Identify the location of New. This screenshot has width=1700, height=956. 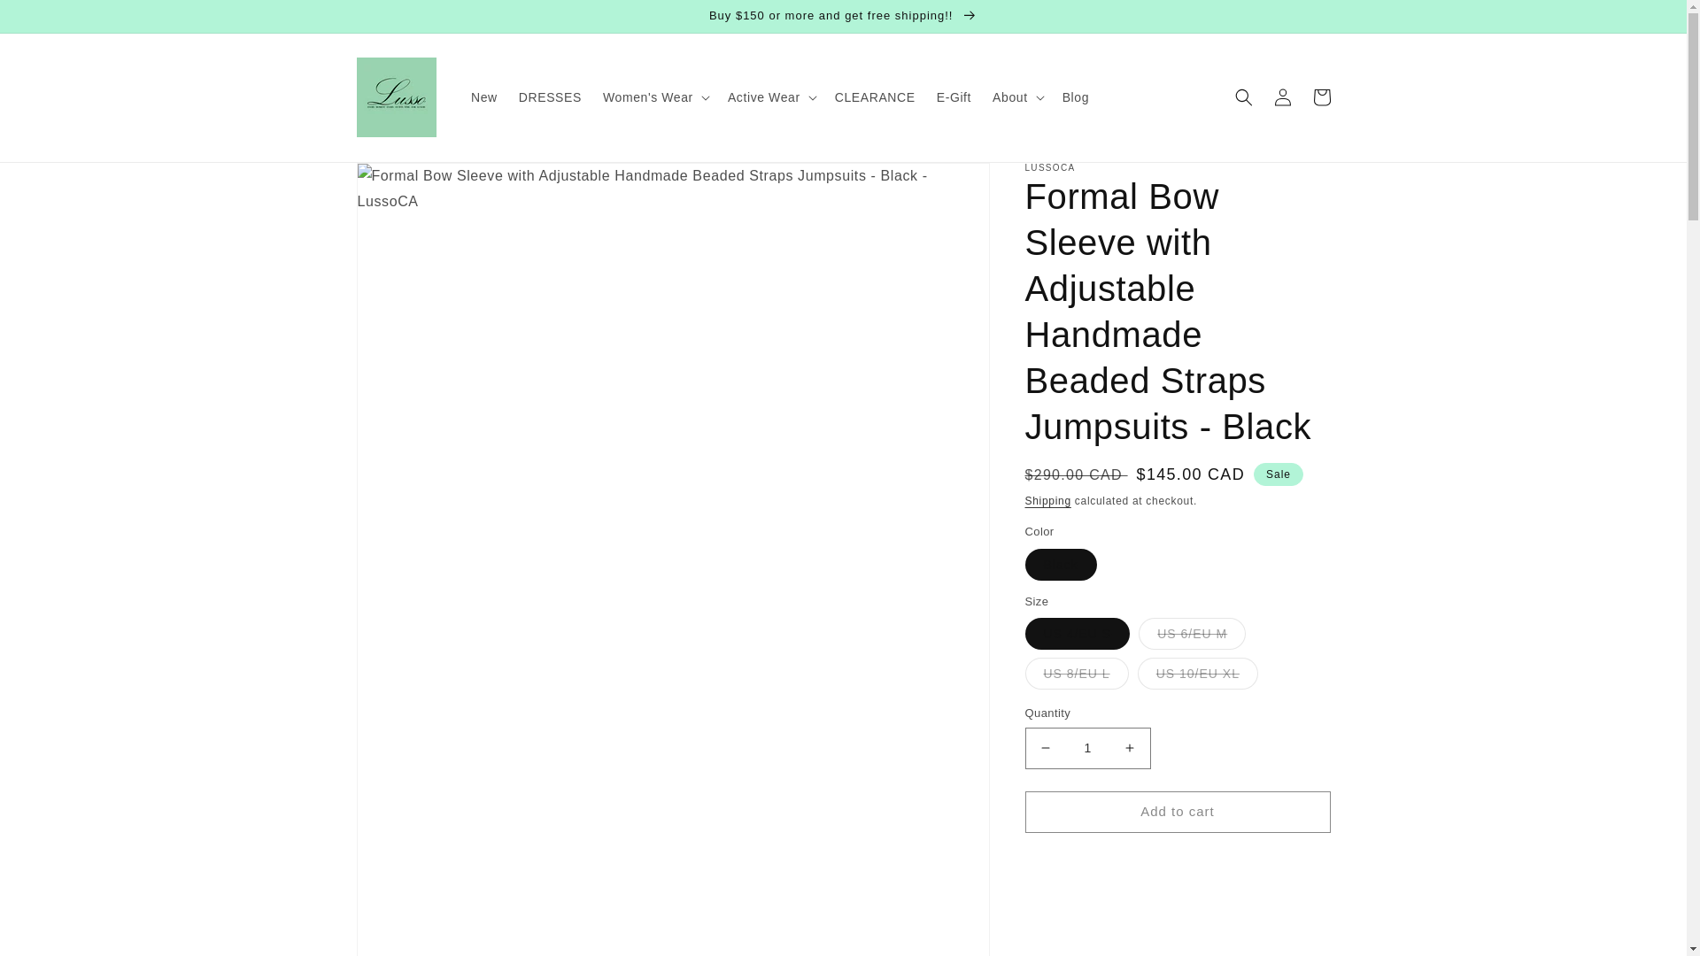
(484, 96).